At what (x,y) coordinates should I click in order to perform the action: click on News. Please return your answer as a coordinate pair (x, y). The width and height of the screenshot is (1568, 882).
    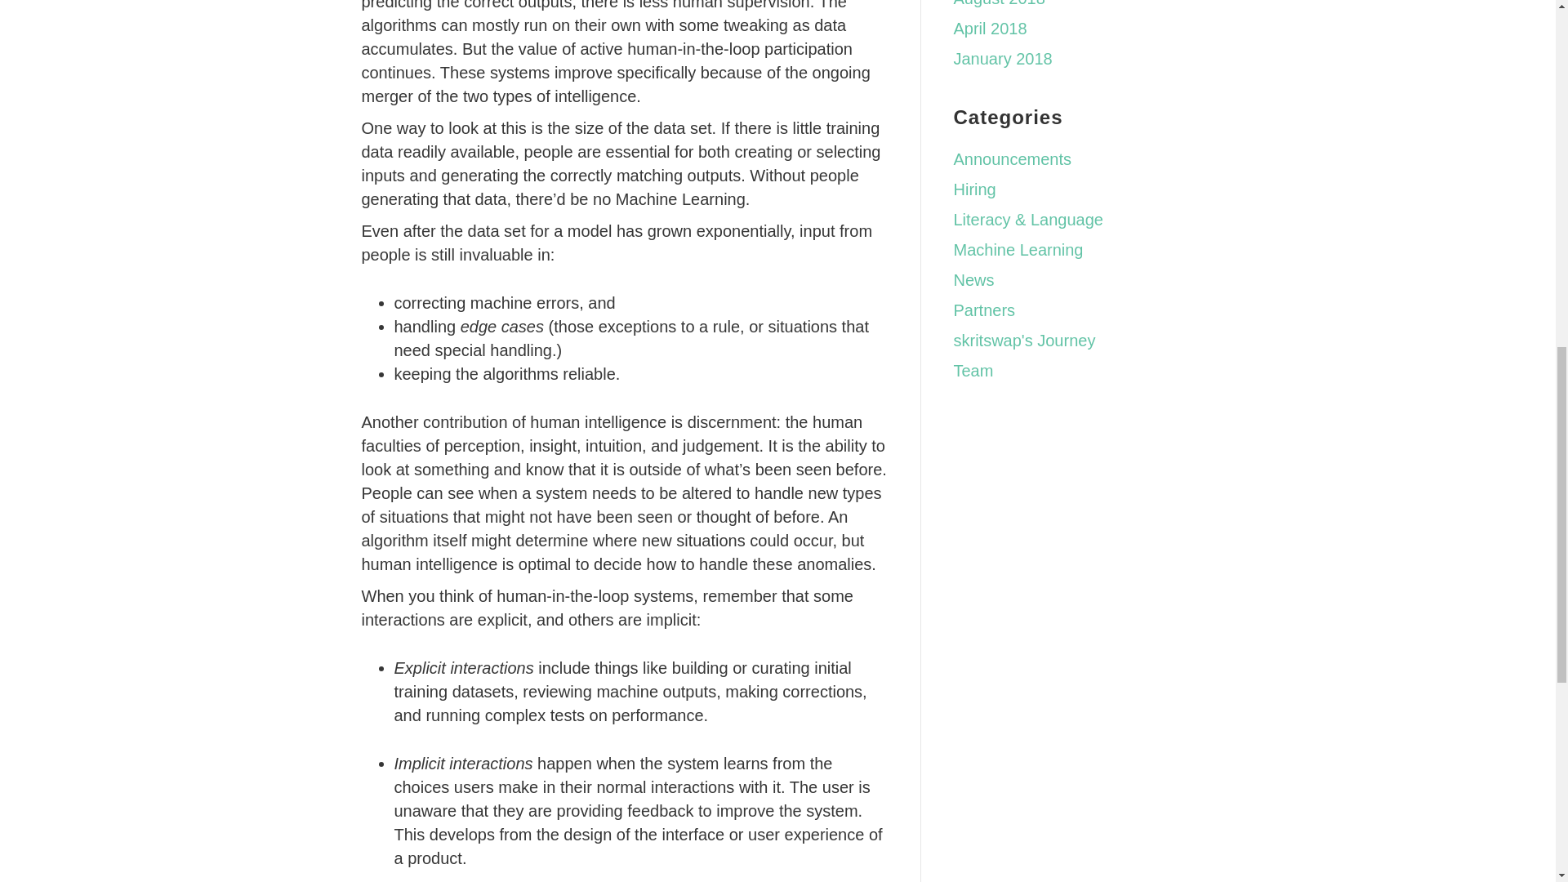
    Looking at the image, I should click on (973, 279).